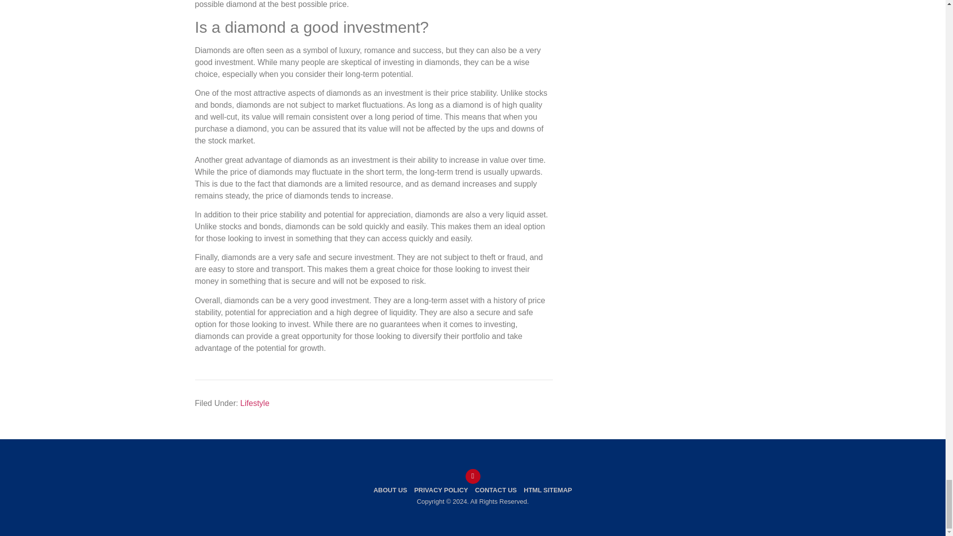 The image size is (953, 536). Describe the element at coordinates (255, 403) in the screenshot. I see `Lifestyle` at that location.